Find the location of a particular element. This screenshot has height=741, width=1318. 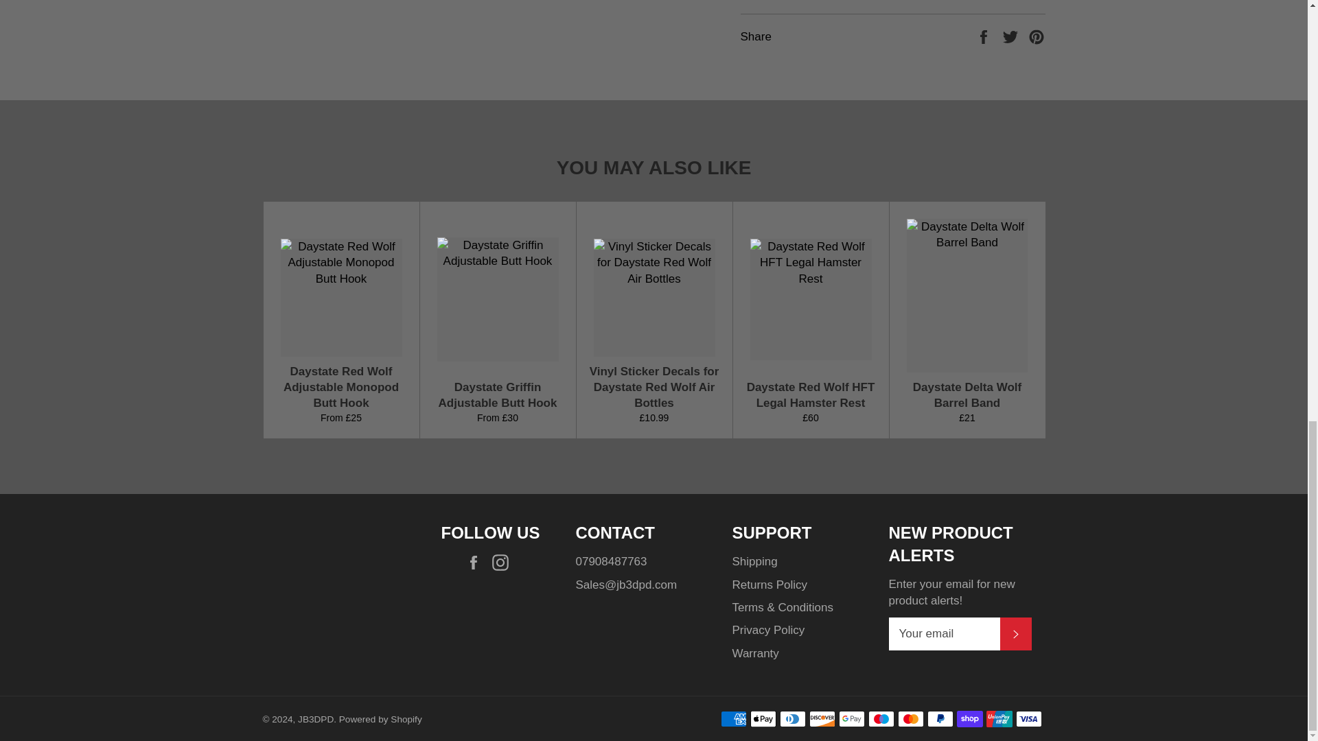

Pin on Pinterest is located at coordinates (1037, 36).